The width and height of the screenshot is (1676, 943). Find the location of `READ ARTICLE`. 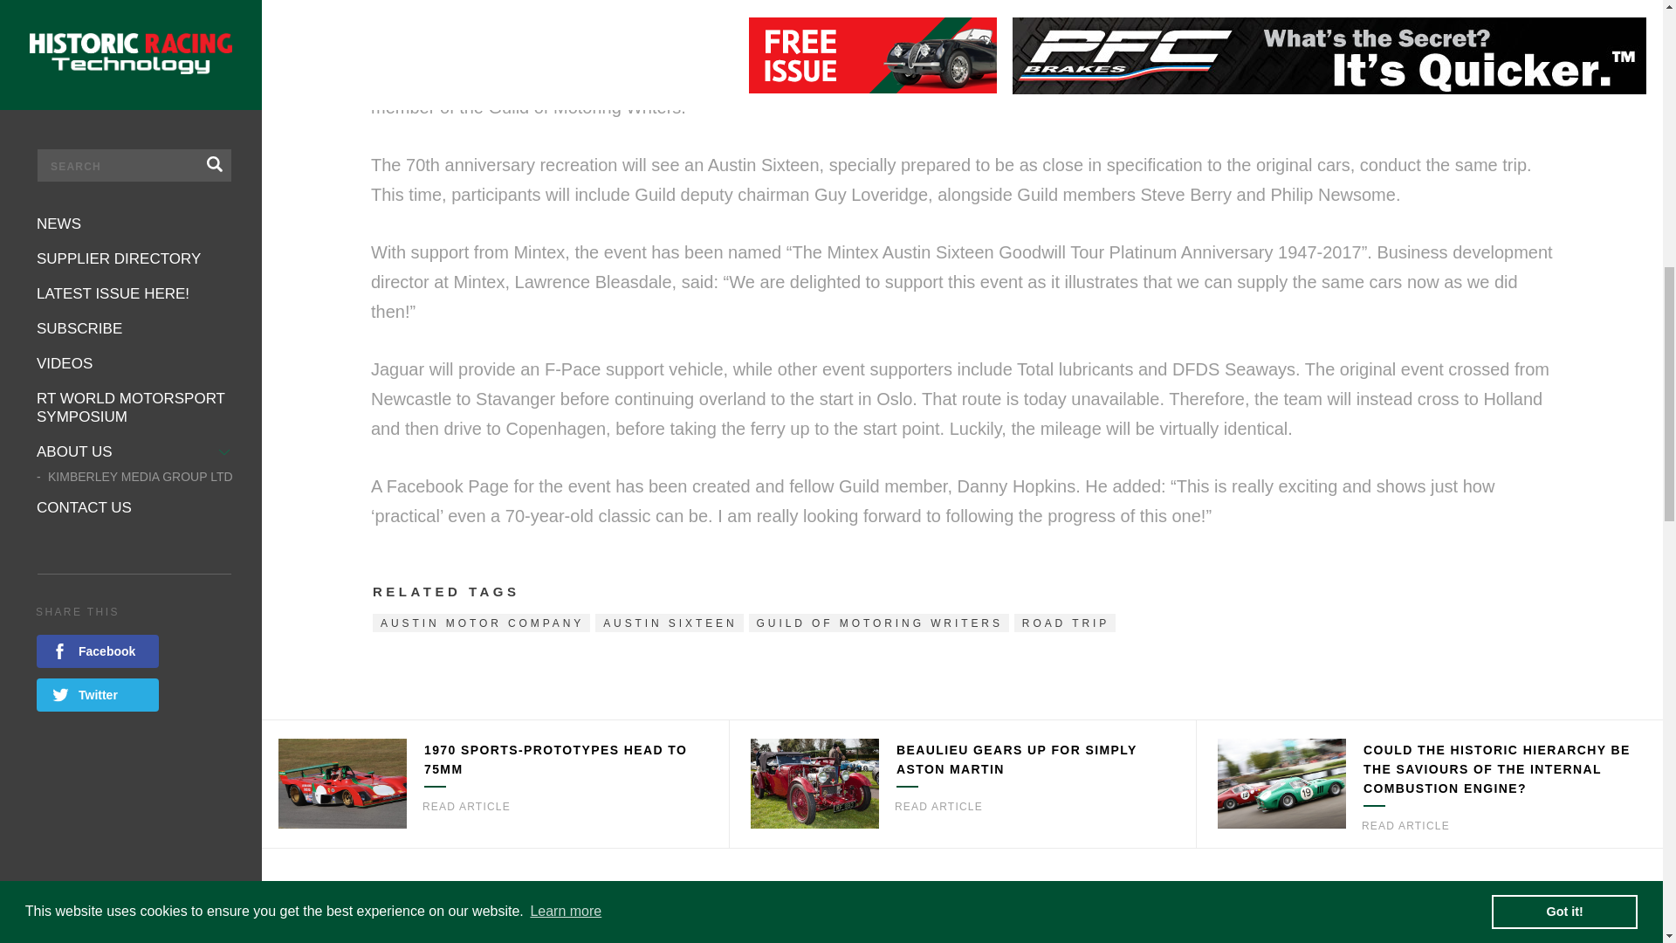

READ ARTICLE is located at coordinates (938, 807).